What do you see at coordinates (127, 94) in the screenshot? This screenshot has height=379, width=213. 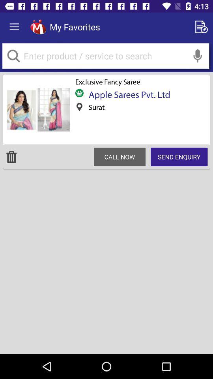 I see `press the item below exclusive fancy saree` at bounding box center [127, 94].